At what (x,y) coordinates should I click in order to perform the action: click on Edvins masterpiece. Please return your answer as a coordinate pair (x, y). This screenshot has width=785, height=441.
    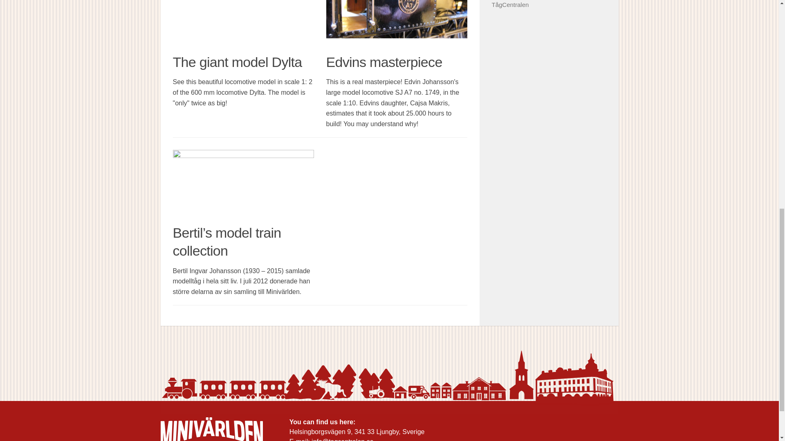
    Looking at the image, I should click on (397, 23).